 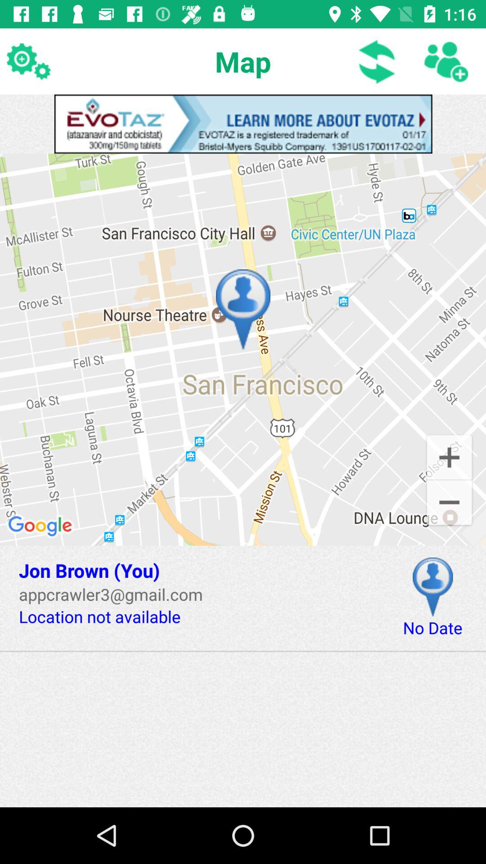 I want to click on advertisement button, so click(x=243, y=124).